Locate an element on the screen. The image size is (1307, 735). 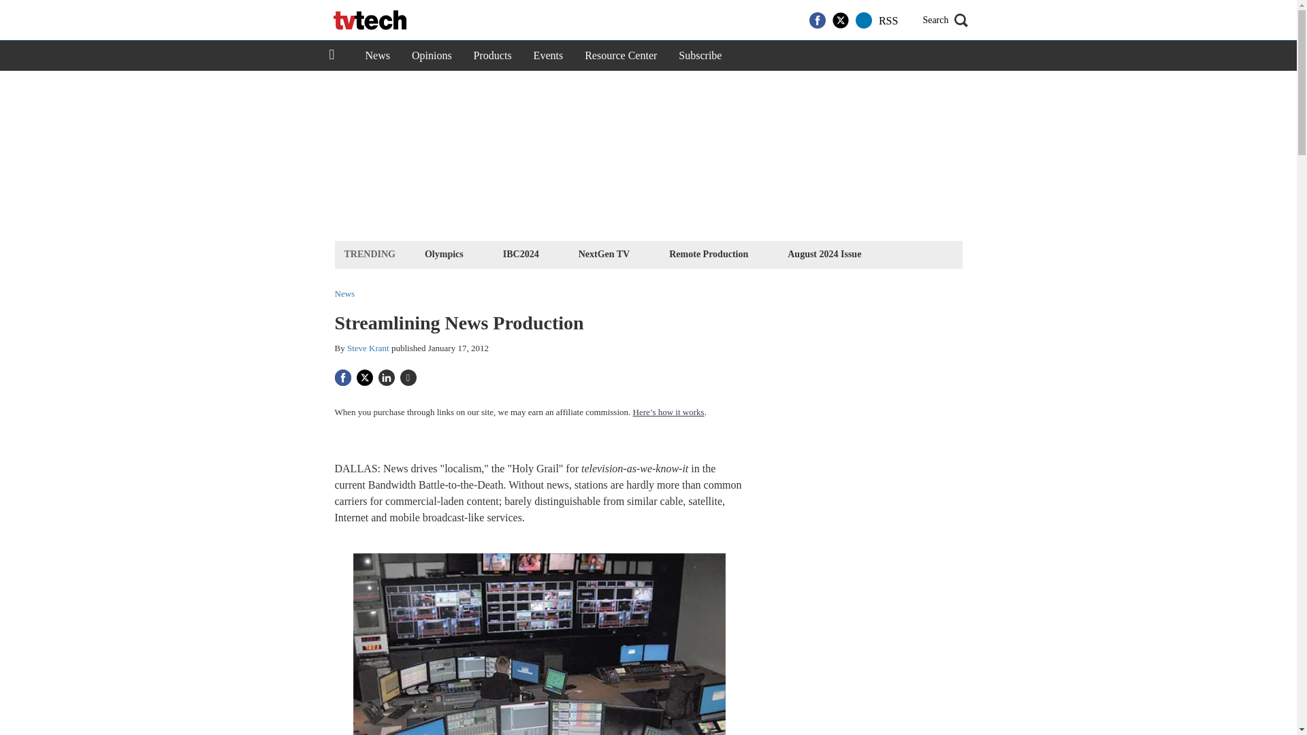
Remote Production is located at coordinates (708, 253).